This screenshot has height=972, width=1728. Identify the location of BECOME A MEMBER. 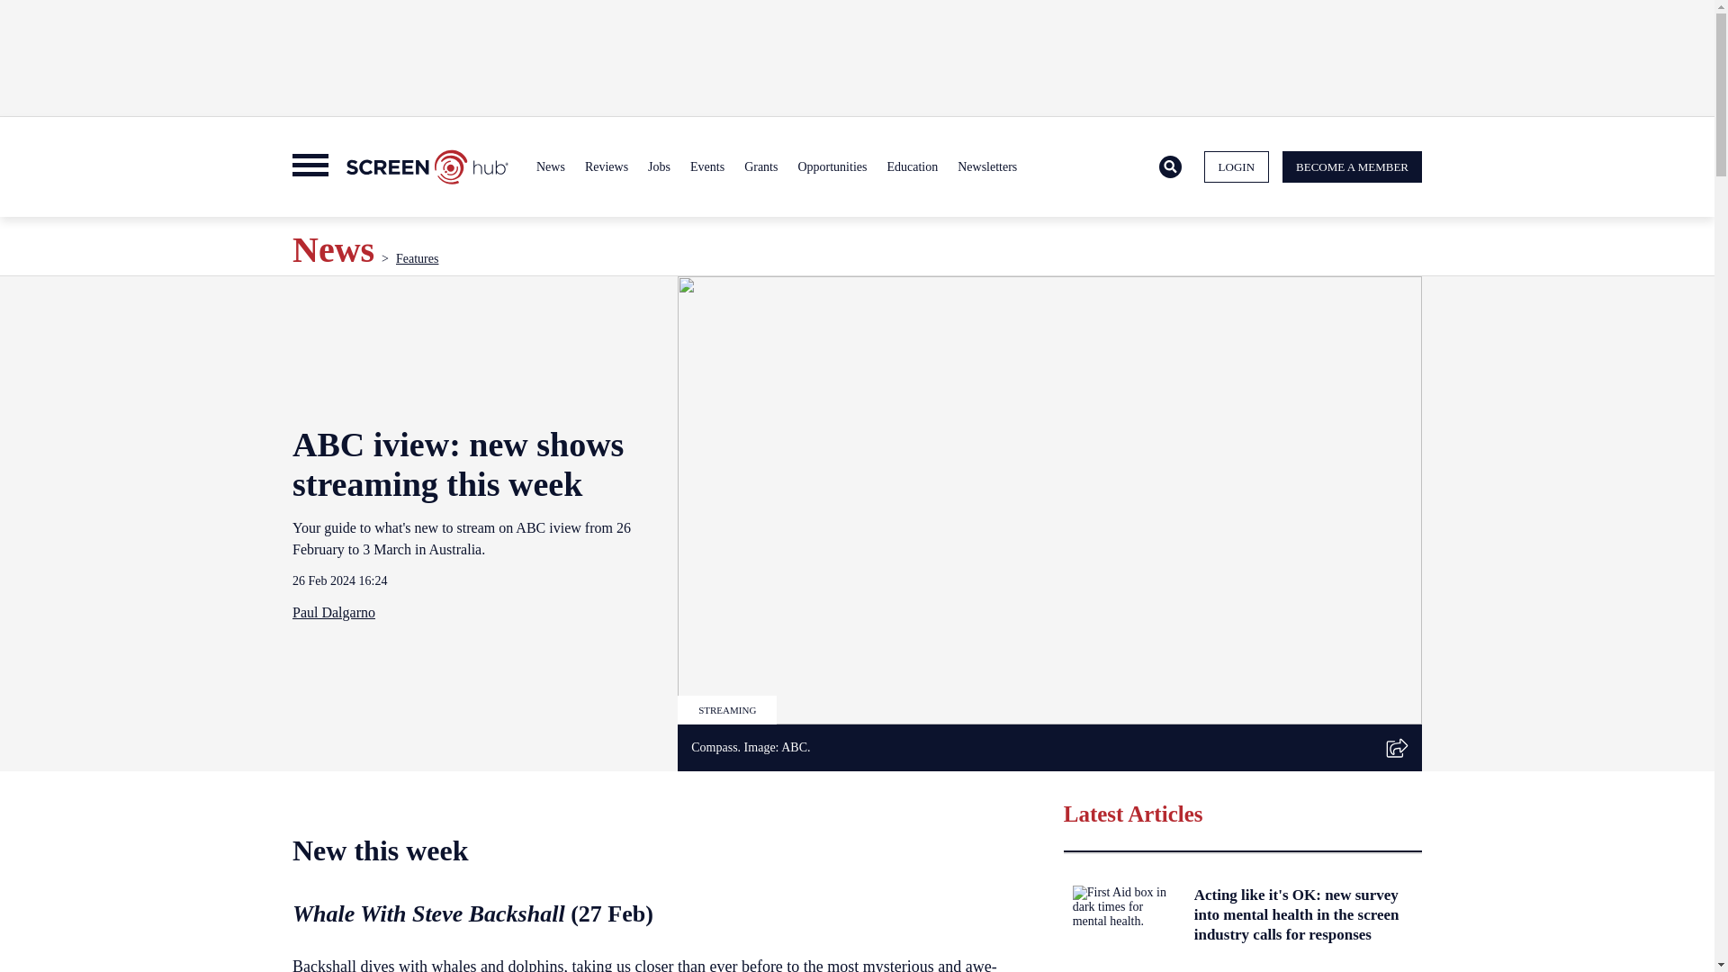
(1352, 167).